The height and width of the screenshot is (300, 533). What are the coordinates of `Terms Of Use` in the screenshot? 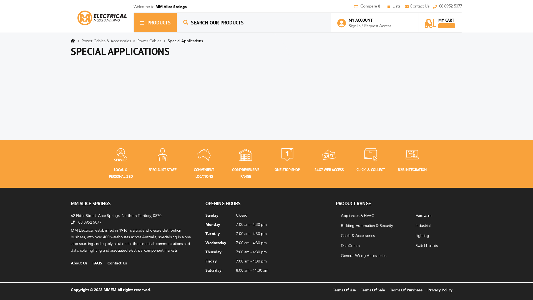 It's located at (344, 290).